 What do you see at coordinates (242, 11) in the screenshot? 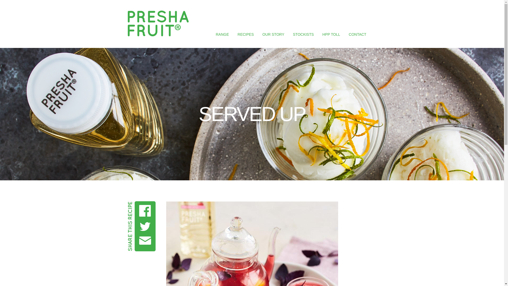
I see `Skip to main content` at bounding box center [242, 11].